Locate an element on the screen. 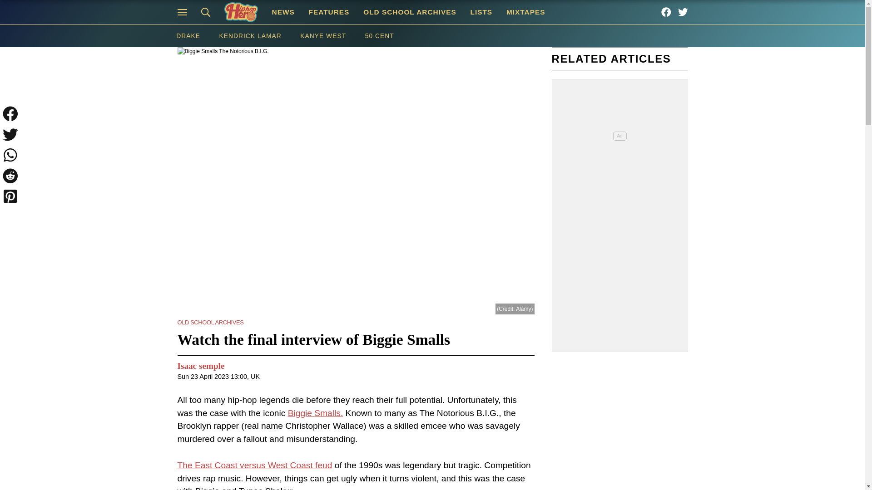  Isaac semple is located at coordinates (200, 366).